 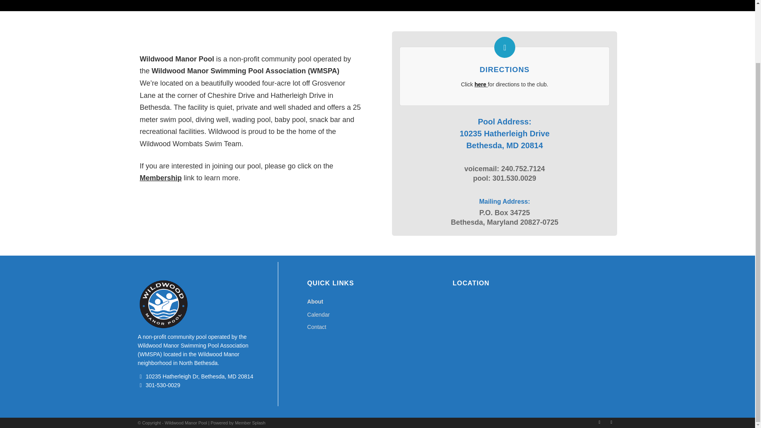 What do you see at coordinates (238, 422) in the screenshot?
I see `Powered by Member Splash` at bounding box center [238, 422].